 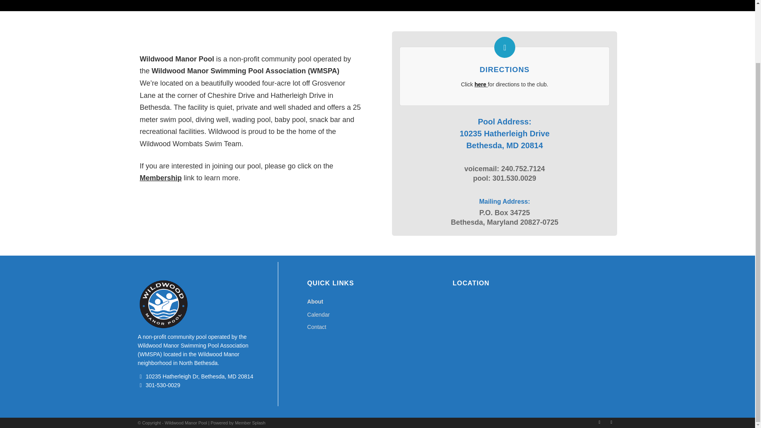 What do you see at coordinates (238, 422) in the screenshot?
I see `Powered by Member Splash` at bounding box center [238, 422].